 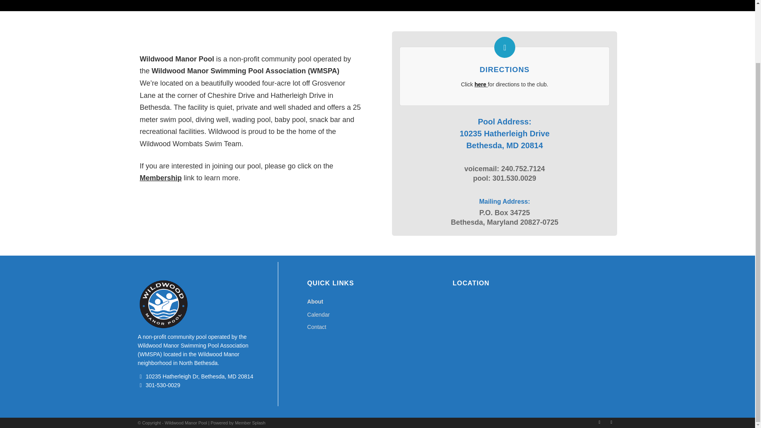 What do you see at coordinates (238, 422) in the screenshot?
I see `Powered by Member Splash` at bounding box center [238, 422].